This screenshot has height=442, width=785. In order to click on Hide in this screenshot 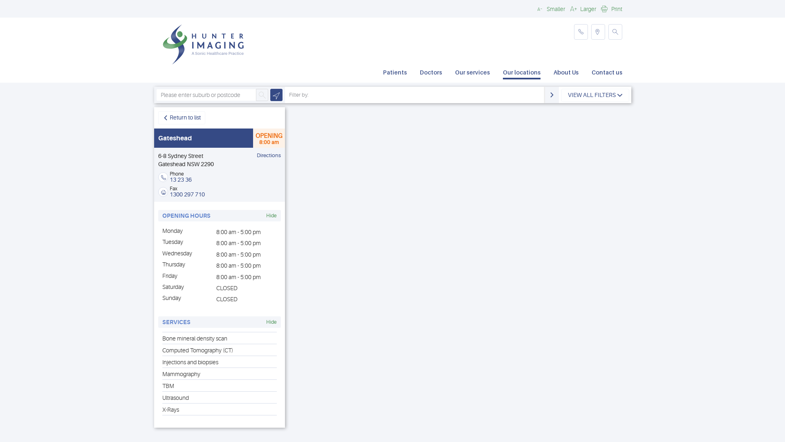, I will do `click(271, 322)`.